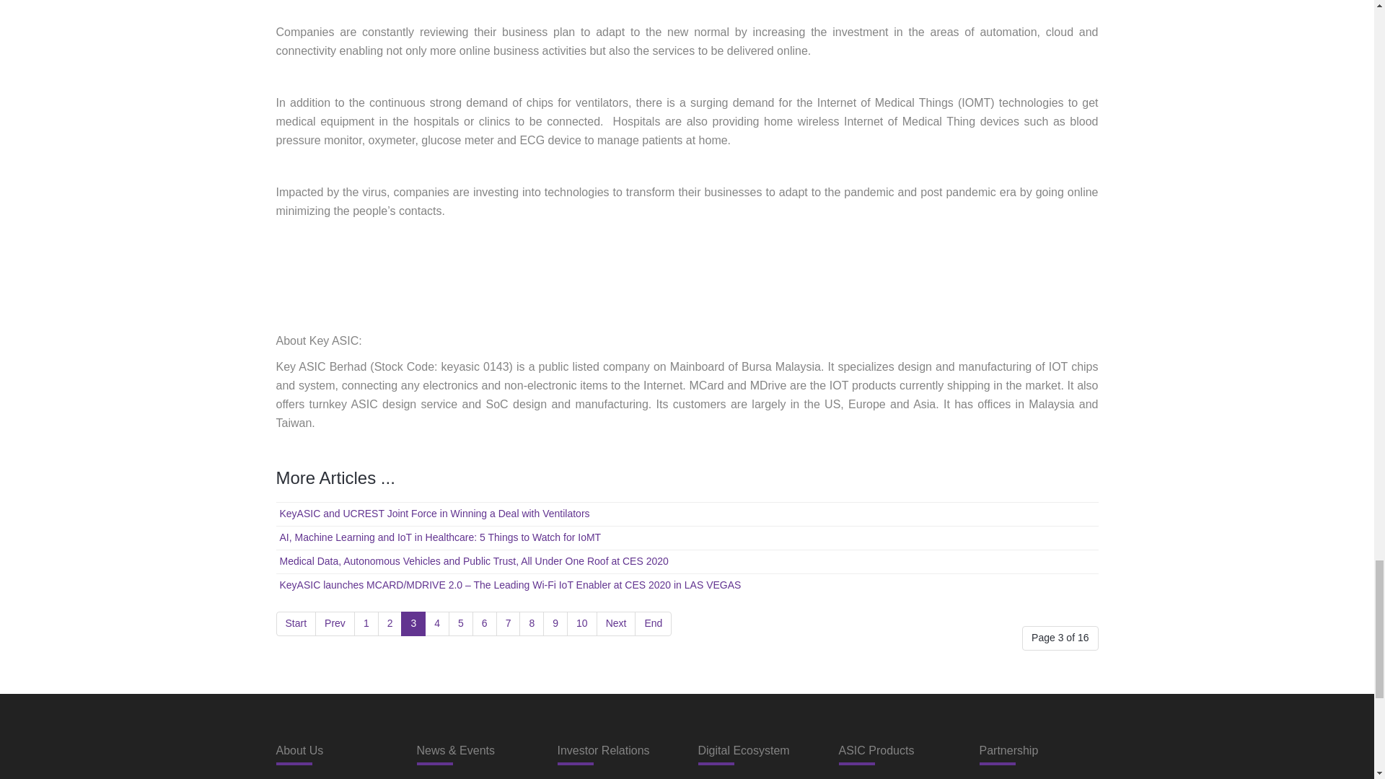 This screenshot has height=779, width=1385. I want to click on 1, so click(366, 623).